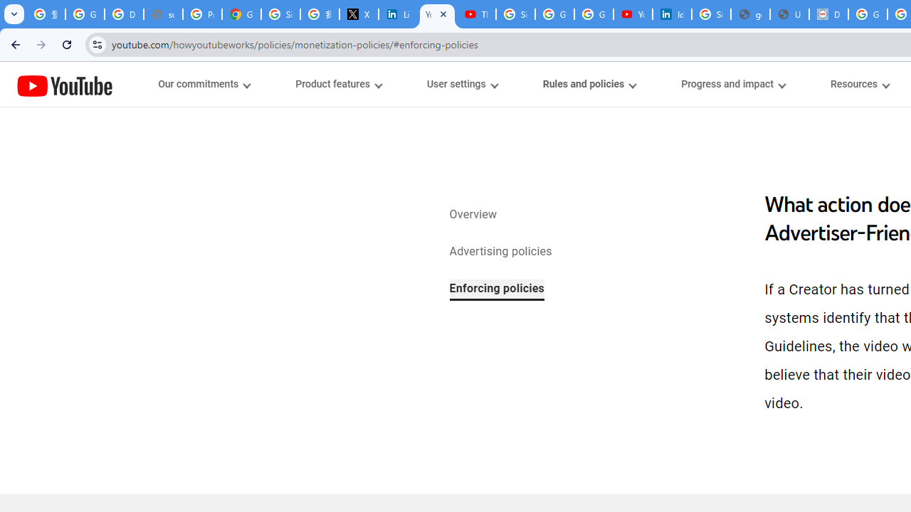  What do you see at coordinates (65, 84) in the screenshot?
I see `How YouTube Works` at bounding box center [65, 84].